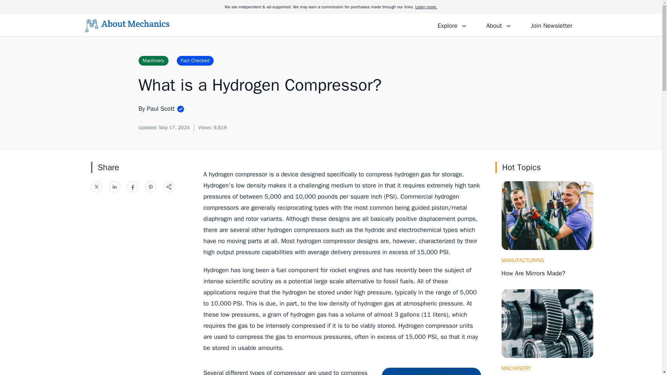 This screenshot has height=375, width=667. What do you see at coordinates (195, 60) in the screenshot?
I see `Fact Checked` at bounding box center [195, 60].